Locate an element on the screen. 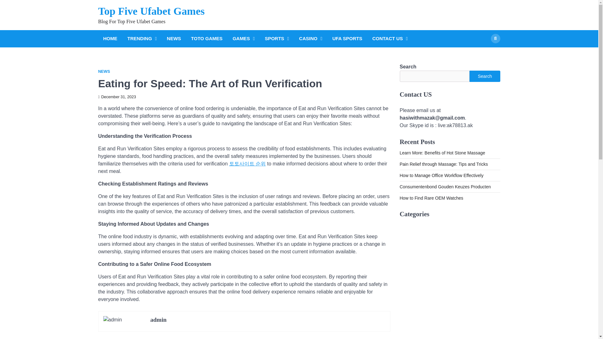 The image size is (603, 339). Top Five Ufabet Games is located at coordinates (151, 11).